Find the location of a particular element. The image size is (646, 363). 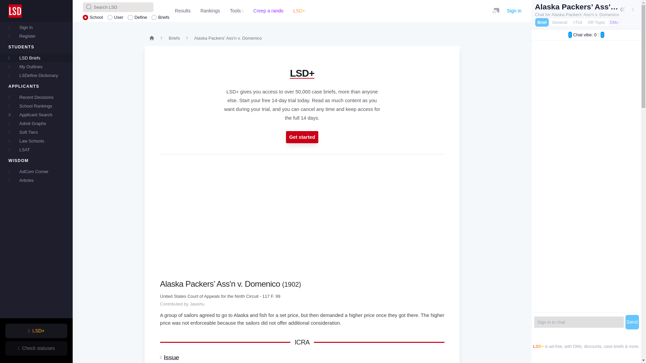

on is located at coordinates (587, 20).